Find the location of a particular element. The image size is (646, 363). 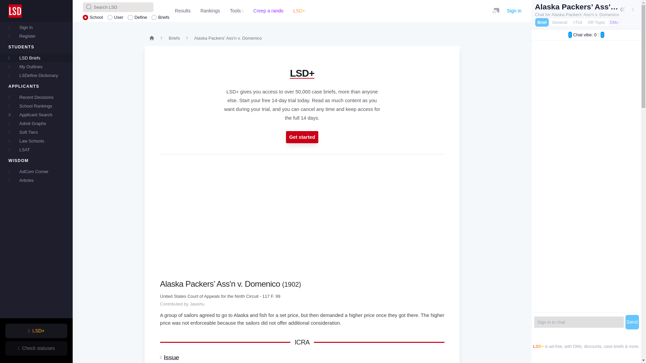

on is located at coordinates (587, 20).